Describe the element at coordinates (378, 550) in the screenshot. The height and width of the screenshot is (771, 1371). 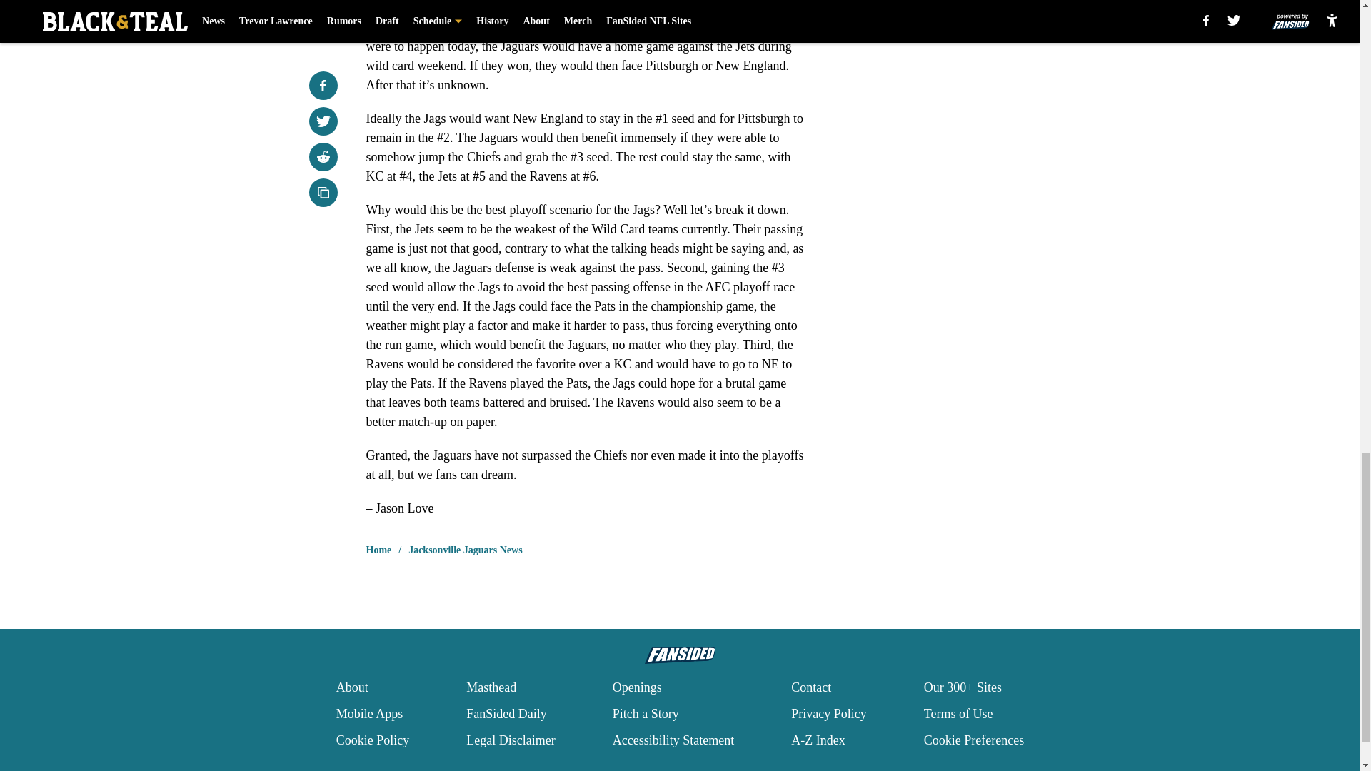
I see `Home` at that location.